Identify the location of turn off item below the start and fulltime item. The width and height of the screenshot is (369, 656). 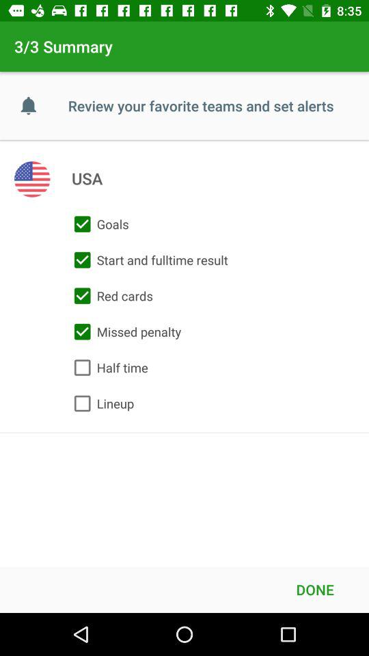
(110, 296).